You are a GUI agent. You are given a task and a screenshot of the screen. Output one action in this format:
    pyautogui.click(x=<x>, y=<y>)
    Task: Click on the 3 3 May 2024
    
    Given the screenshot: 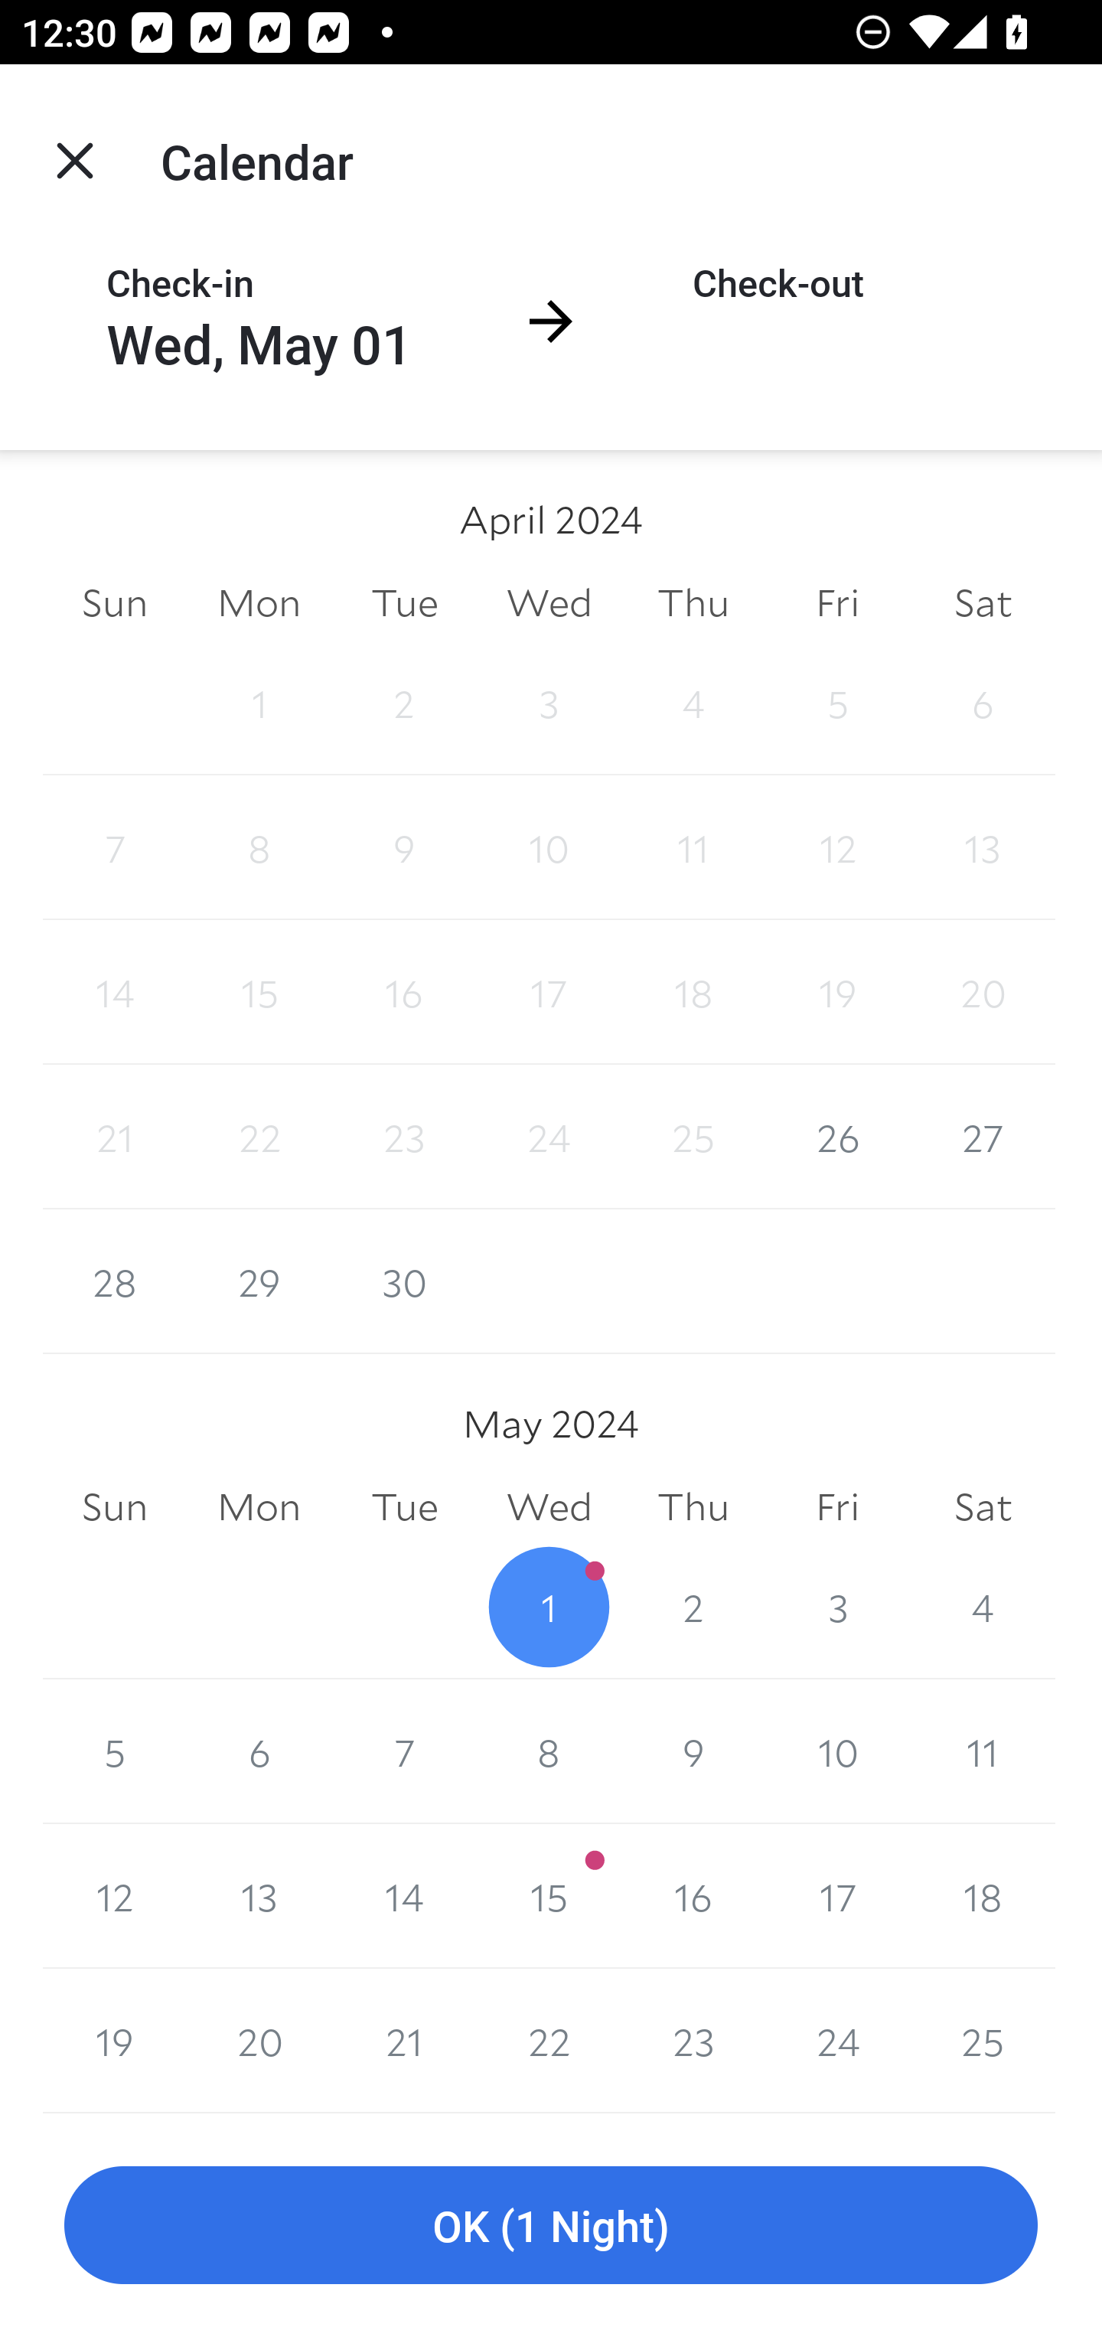 What is the action you would take?
    pyautogui.click(x=837, y=1607)
    